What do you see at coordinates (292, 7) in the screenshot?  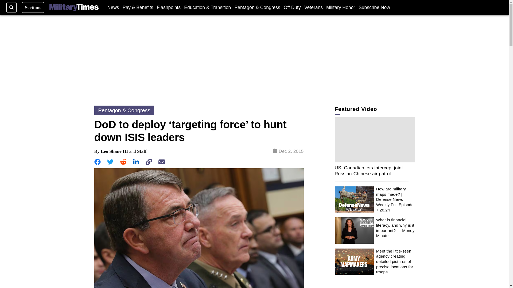 I see `Off Duty` at bounding box center [292, 7].